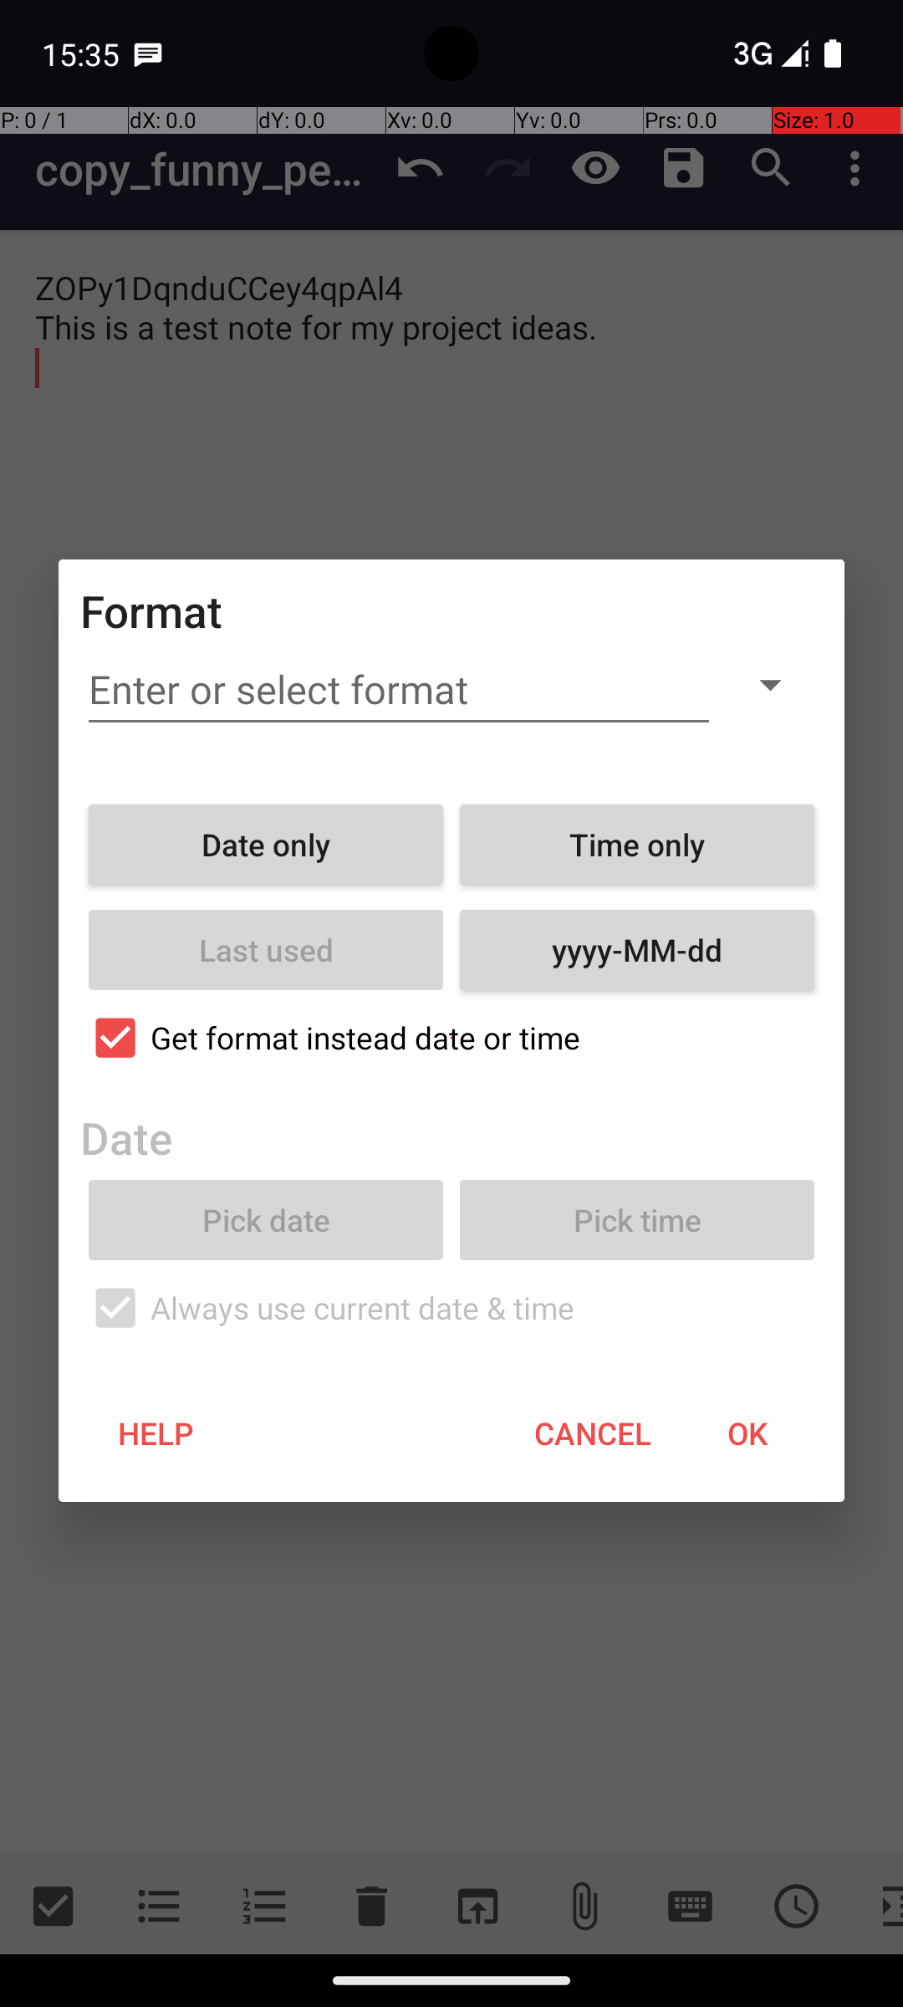 The width and height of the screenshot is (903, 2007). Describe the element at coordinates (156, 1433) in the screenshot. I see `HELP` at that location.